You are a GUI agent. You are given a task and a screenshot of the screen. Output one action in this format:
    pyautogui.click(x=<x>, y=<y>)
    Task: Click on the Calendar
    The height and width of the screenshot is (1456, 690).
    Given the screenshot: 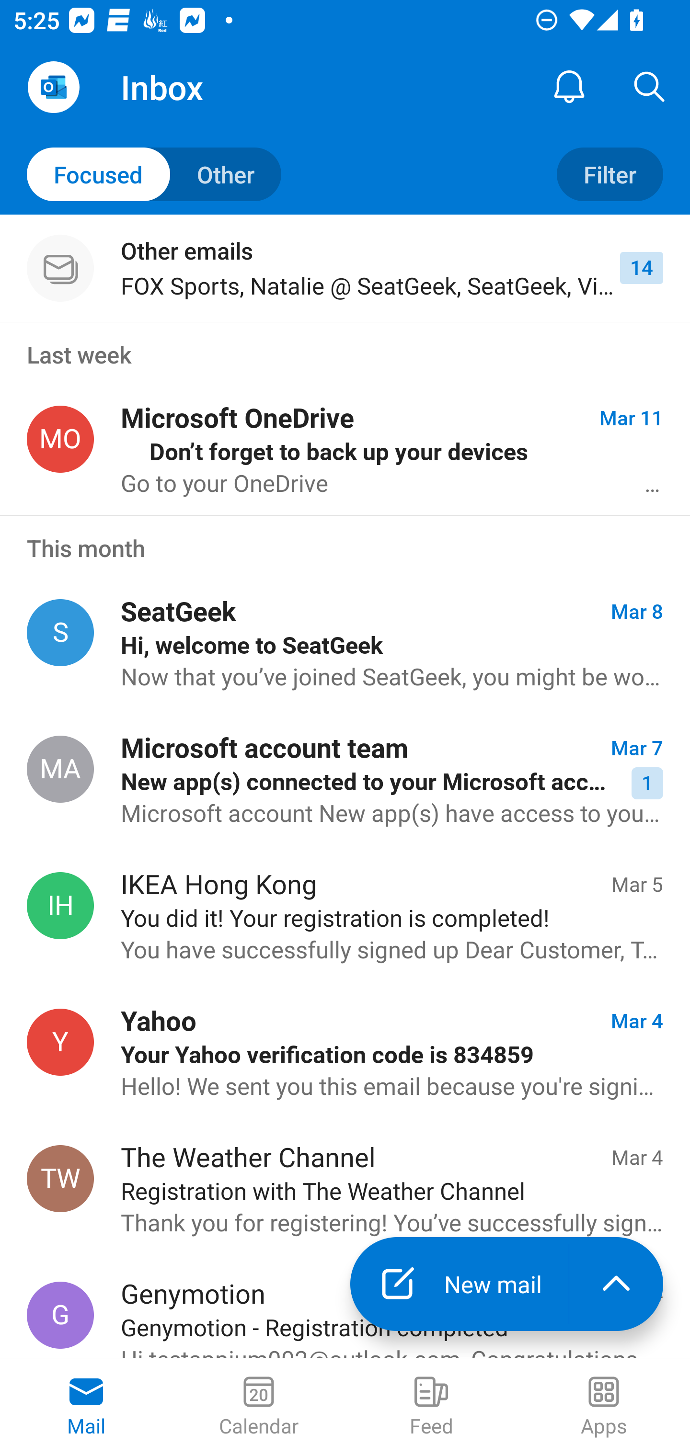 What is the action you would take?
    pyautogui.click(x=259, y=1407)
    